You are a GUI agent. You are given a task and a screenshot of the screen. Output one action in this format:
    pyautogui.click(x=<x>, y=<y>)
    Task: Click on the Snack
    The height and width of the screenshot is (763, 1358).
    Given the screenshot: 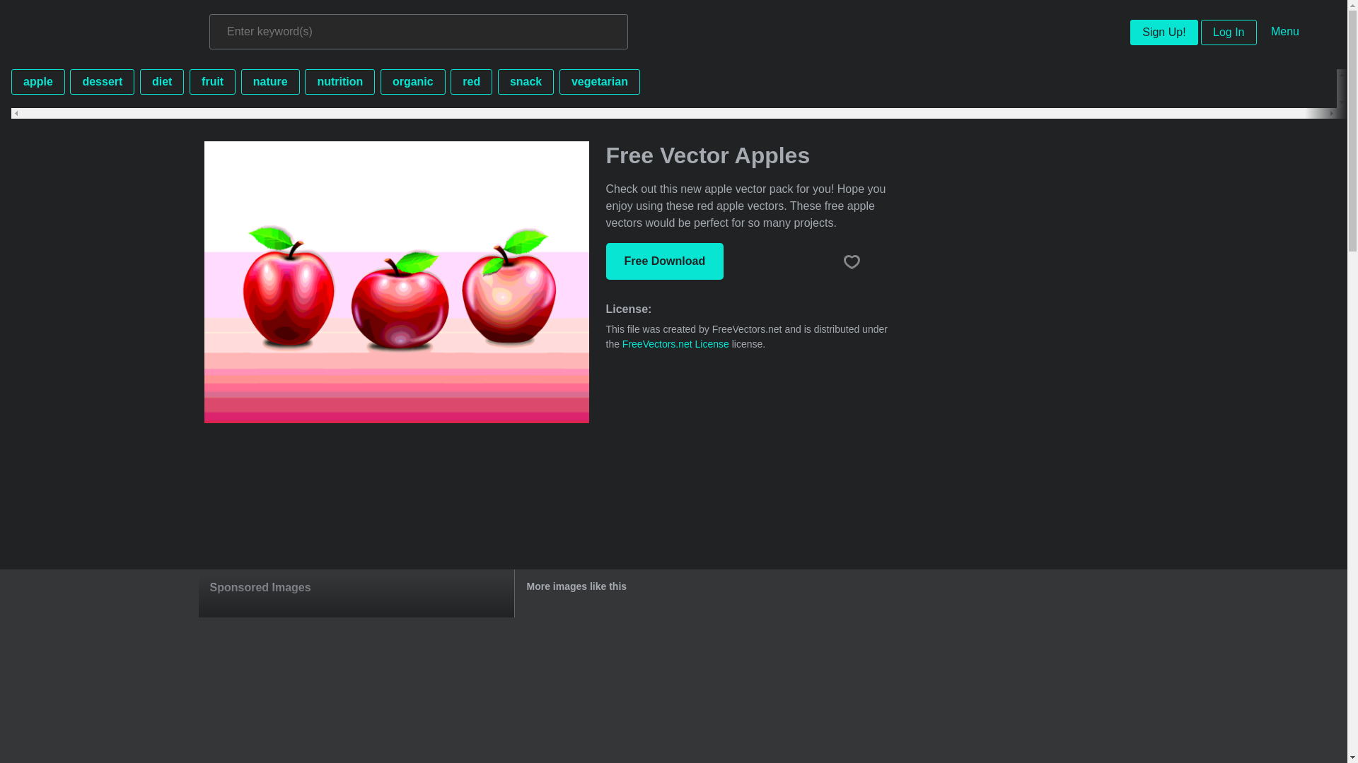 What is the action you would take?
    pyautogui.click(x=526, y=82)
    